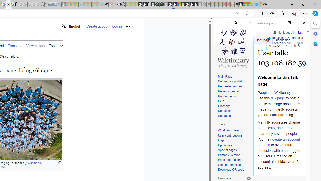 This screenshot has height=181, width=321. What do you see at coordinates (263, 39) in the screenshot?
I see `User page` at bounding box center [263, 39].